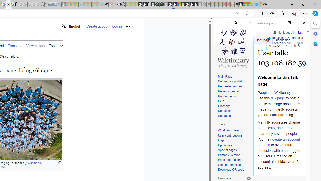 This screenshot has height=181, width=321. What do you see at coordinates (263, 39) in the screenshot?
I see `User page` at bounding box center [263, 39].